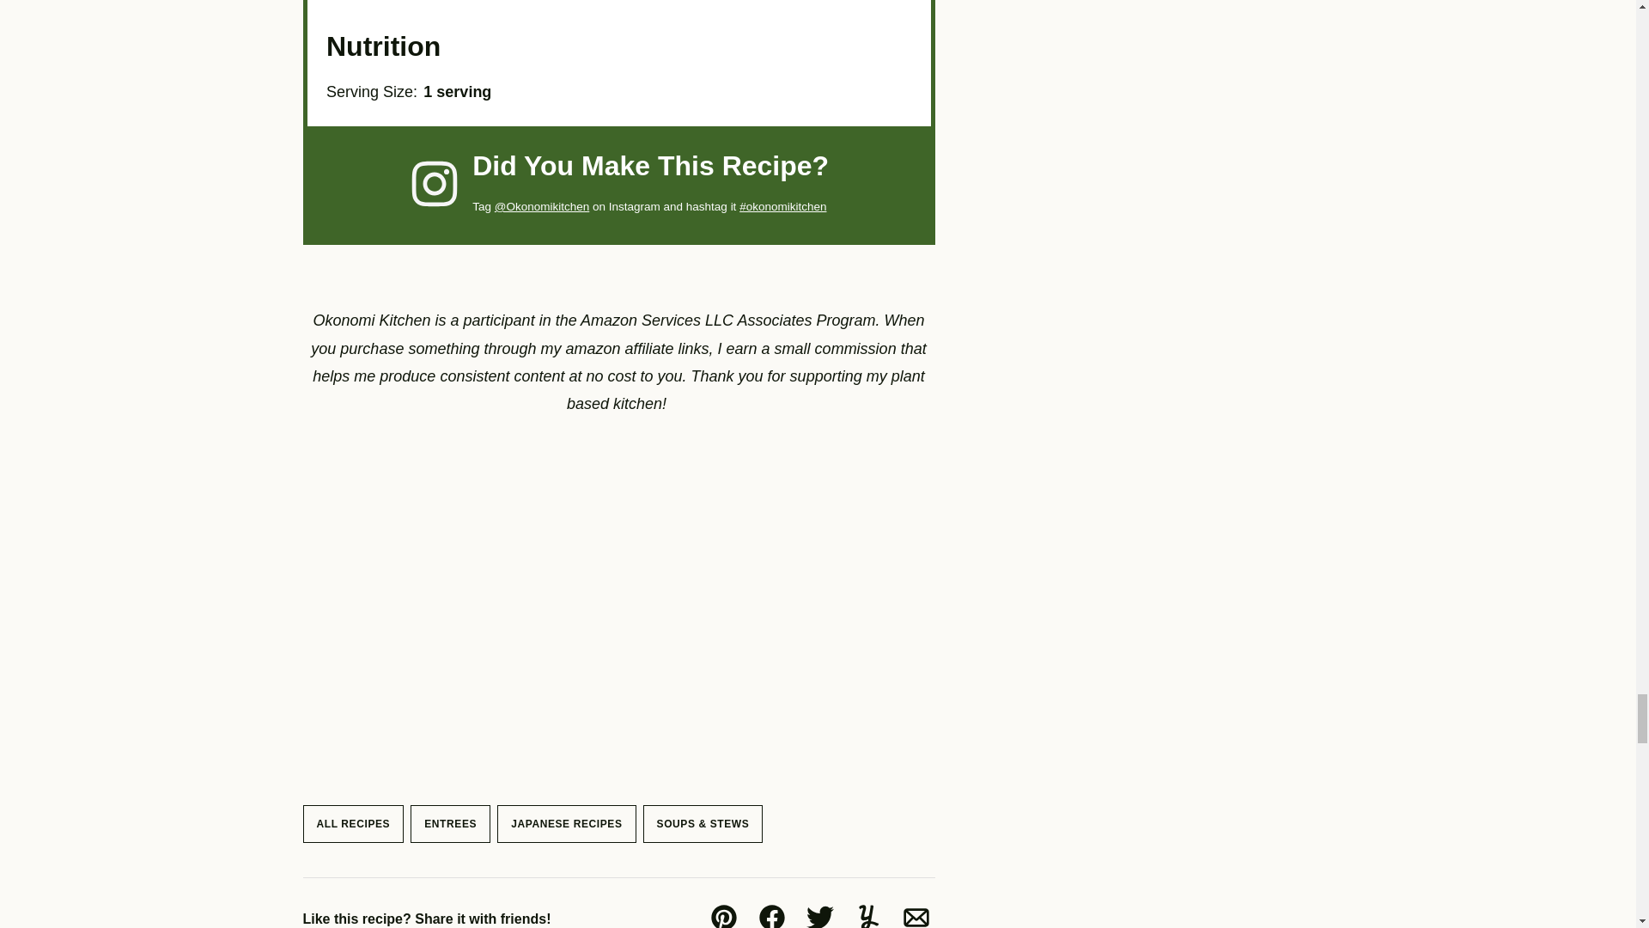 The image size is (1649, 928). I want to click on Share on Twitter, so click(818, 913).